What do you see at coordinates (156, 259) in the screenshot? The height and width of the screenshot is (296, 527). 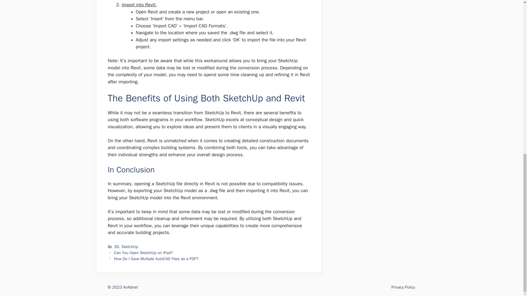 I see `How Do I Save Multiple AutoCAD Files as a PDF?` at bounding box center [156, 259].